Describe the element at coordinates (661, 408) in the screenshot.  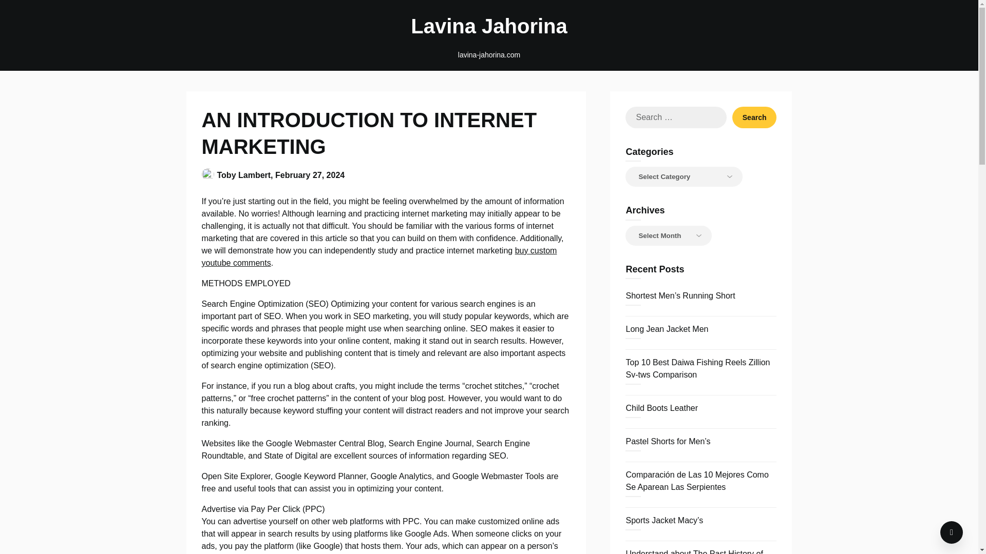
I see `Child Boots Leather` at that location.